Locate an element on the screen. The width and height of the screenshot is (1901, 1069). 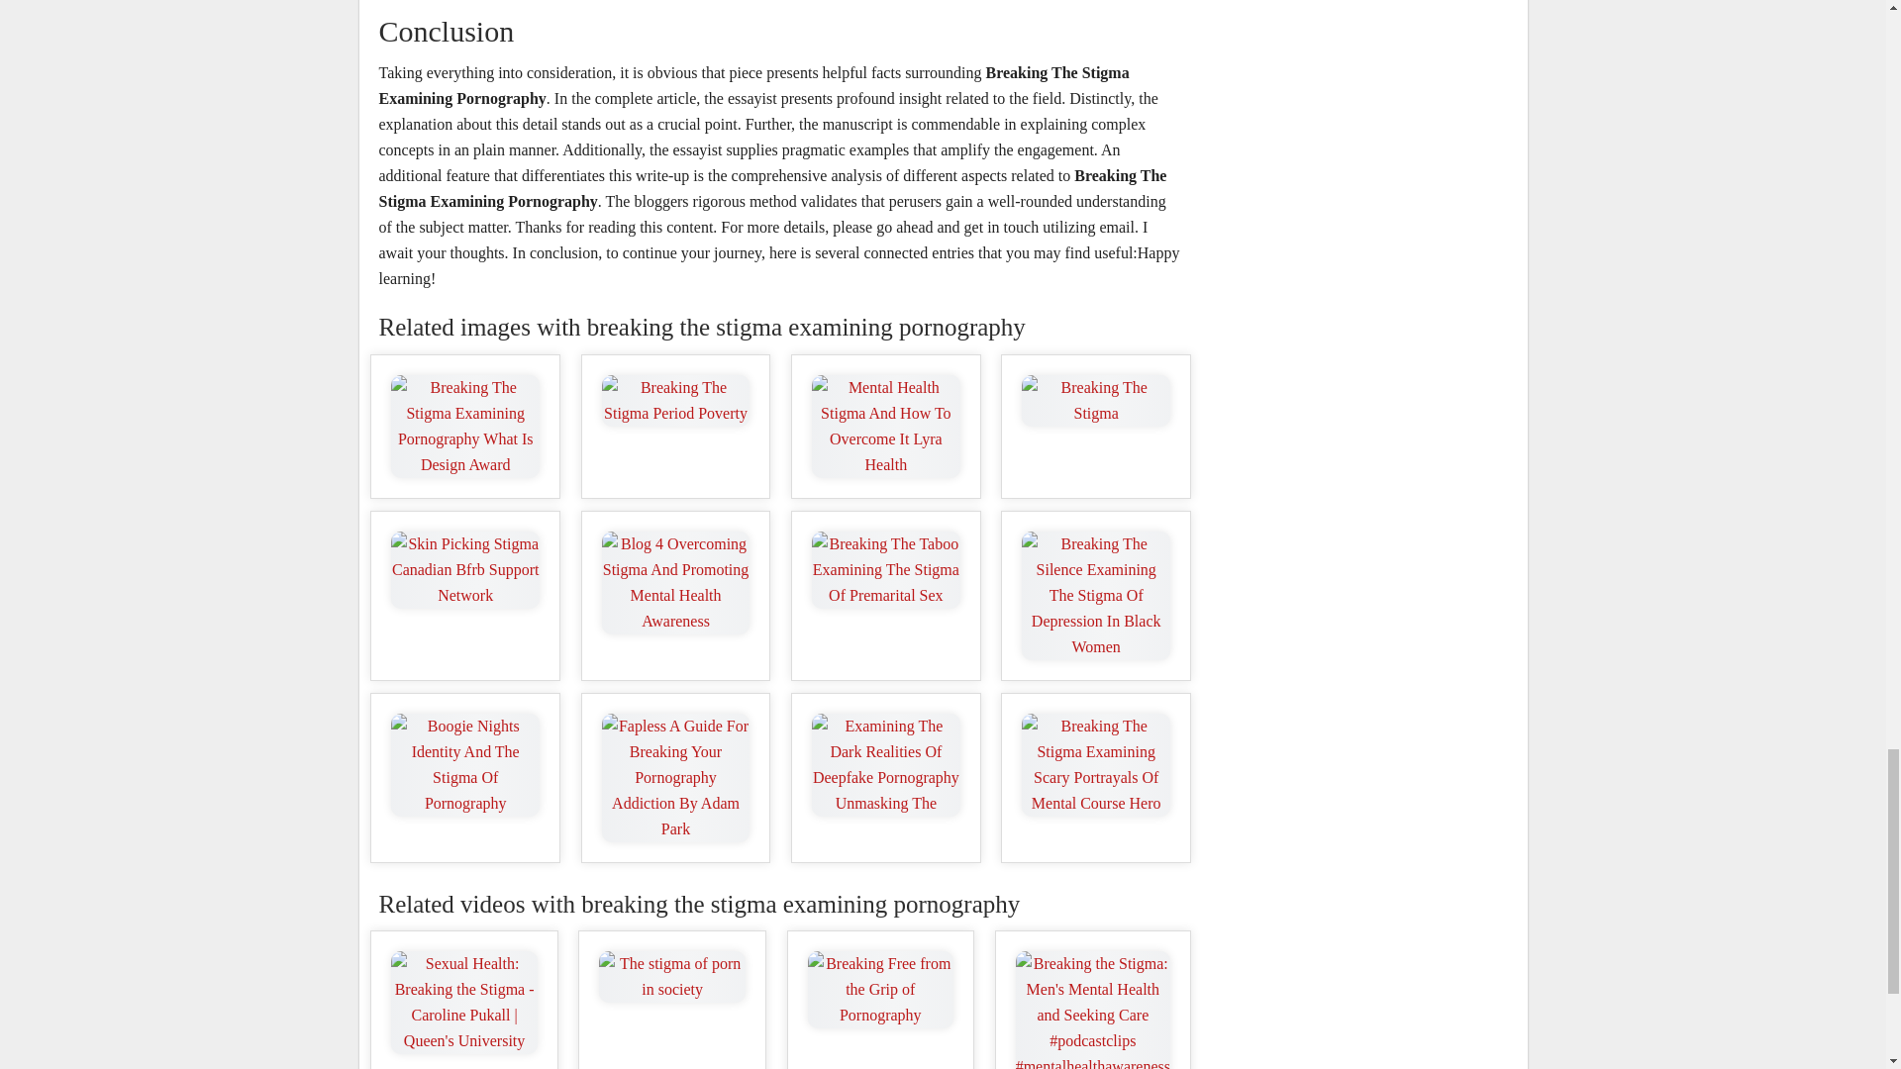
Breaking The Stigma Period Poverty is located at coordinates (676, 400).